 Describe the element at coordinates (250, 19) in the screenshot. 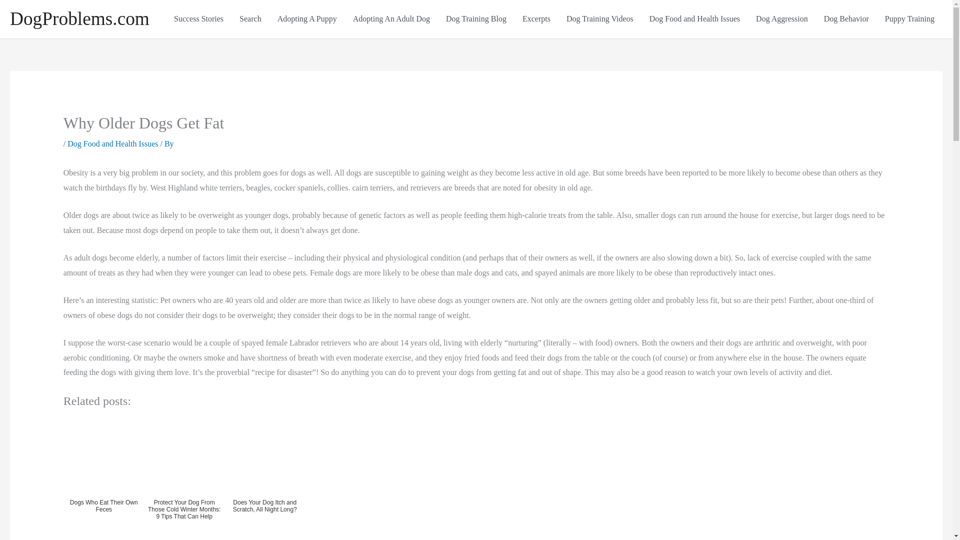

I see `Search` at that location.